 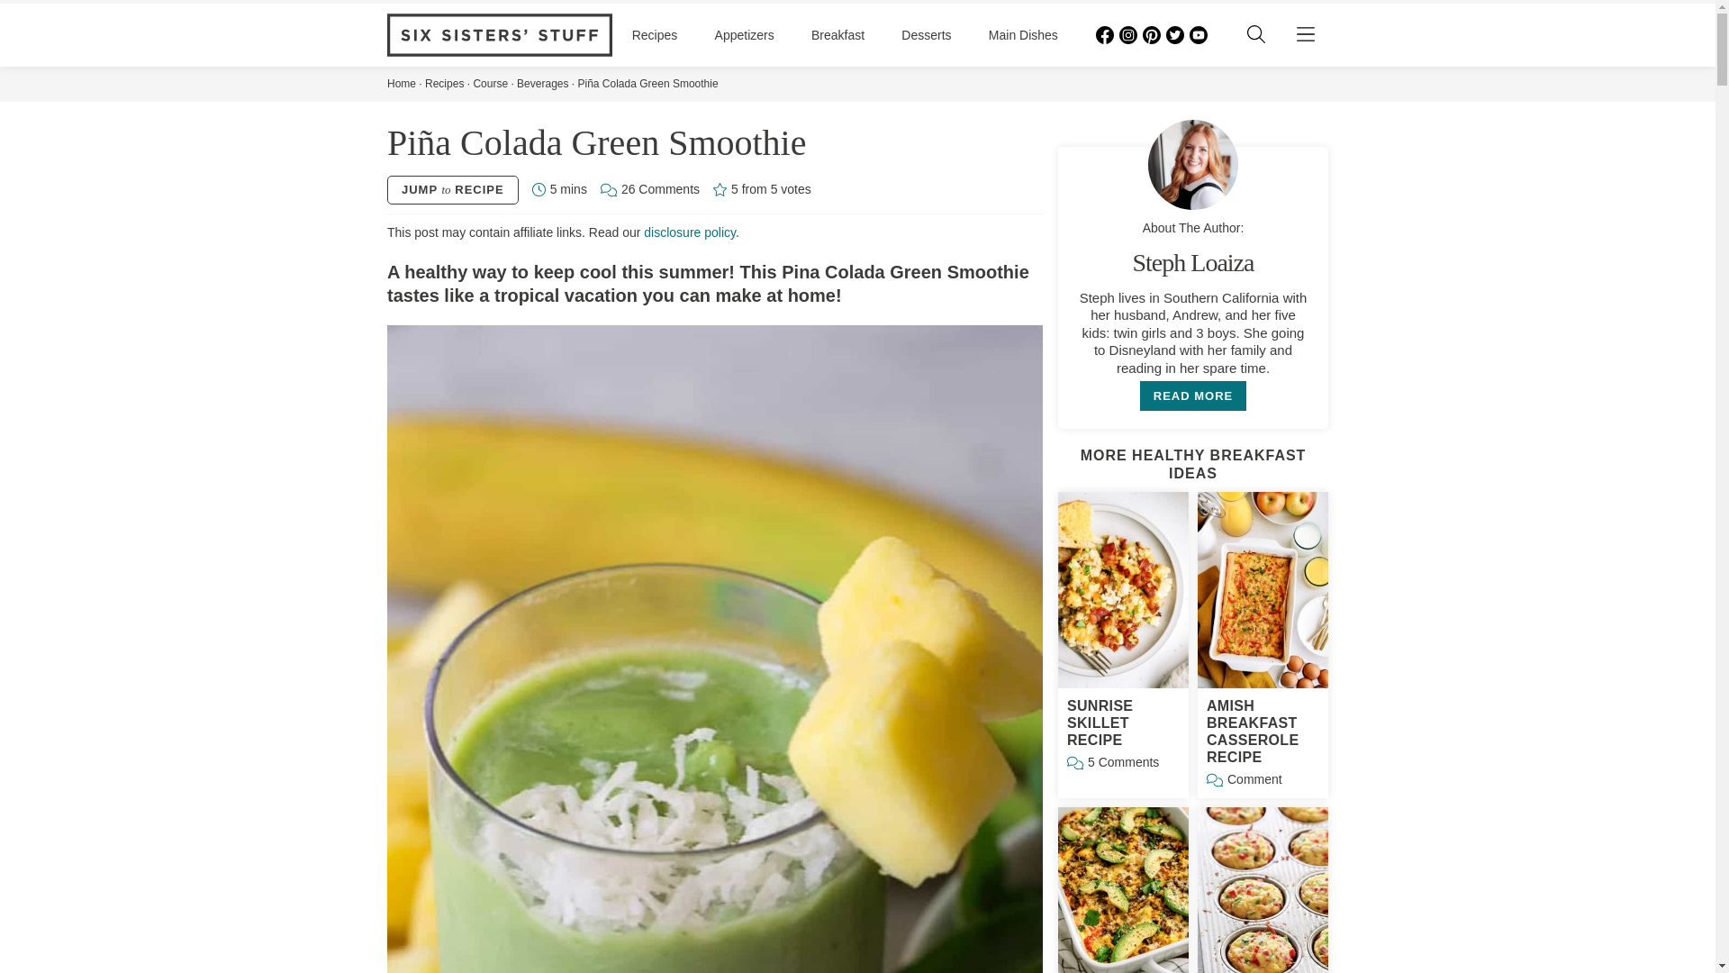 I want to click on Desserts, so click(x=926, y=35).